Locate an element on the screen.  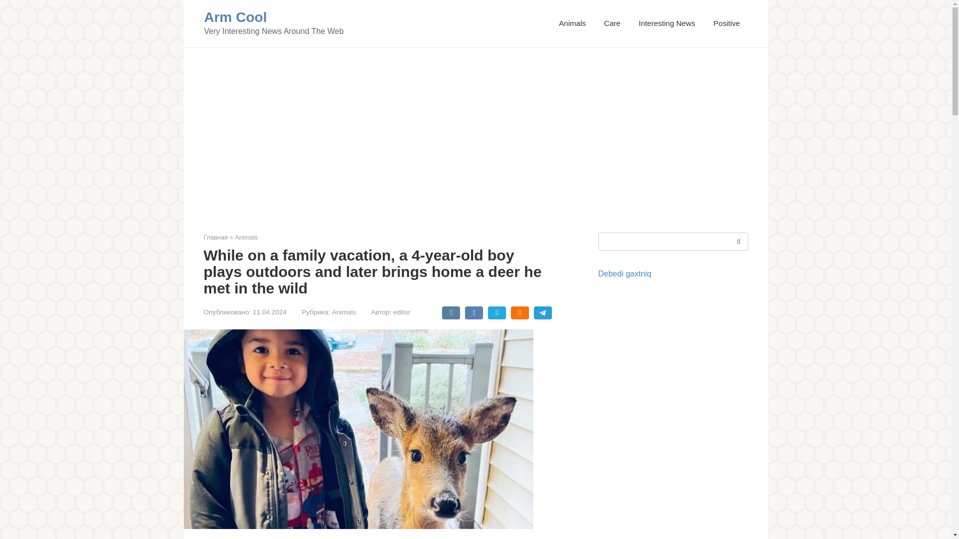
Animals is located at coordinates (344, 311).